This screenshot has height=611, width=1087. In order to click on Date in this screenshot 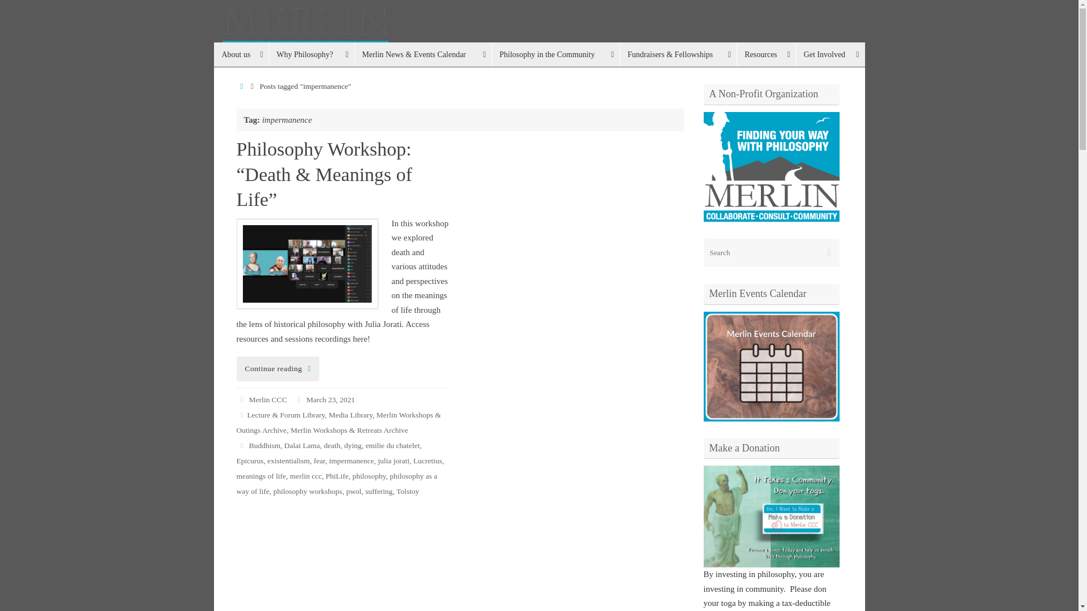, I will do `click(299, 399)`.